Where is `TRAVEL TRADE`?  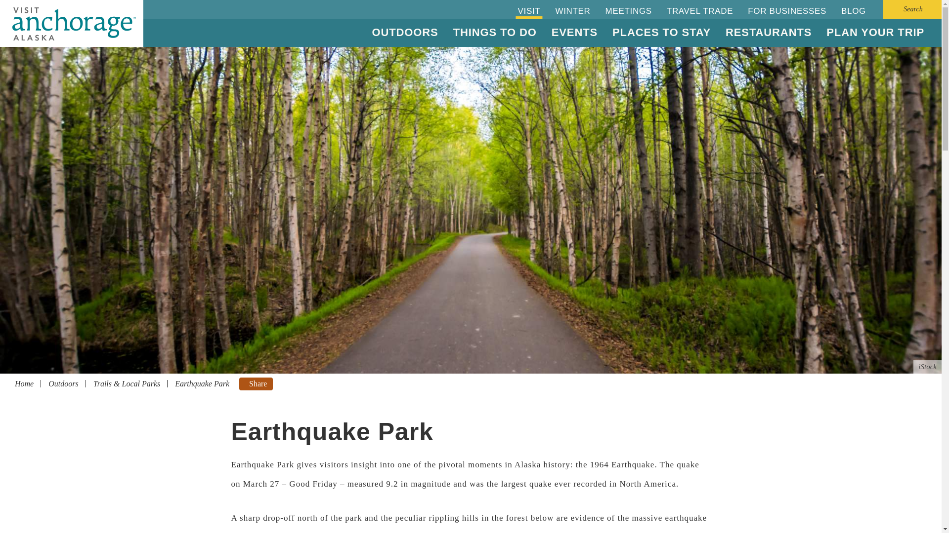 TRAVEL TRADE is located at coordinates (700, 11).